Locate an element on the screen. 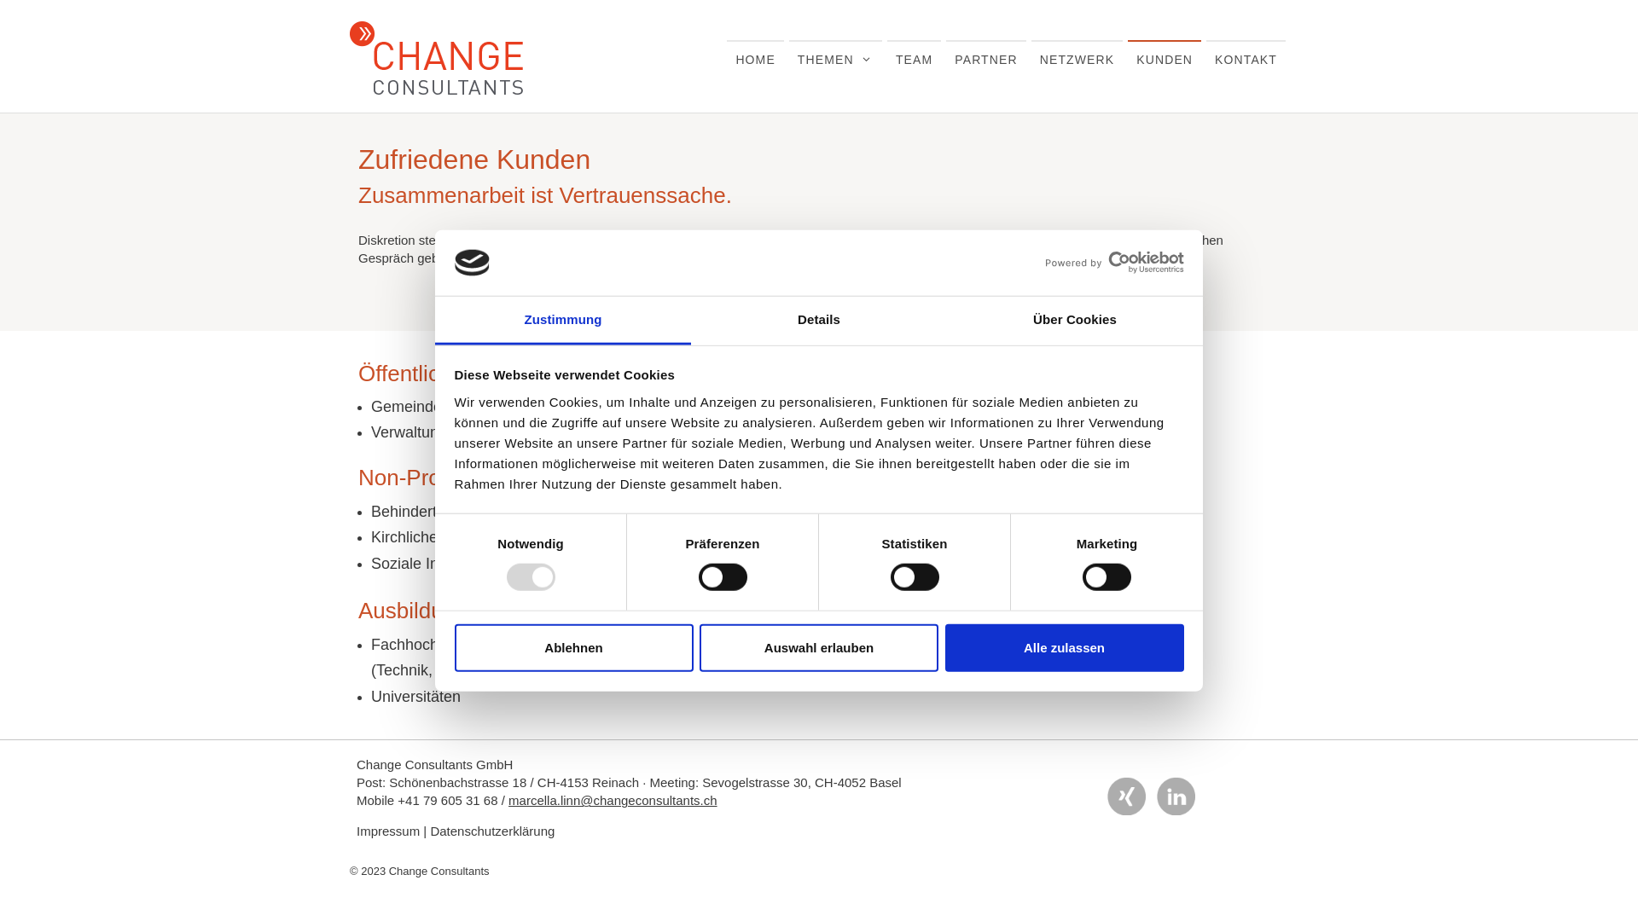 This screenshot has width=1638, height=921. marcella.linn@changeconsultants.ch is located at coordinates (613, 800).